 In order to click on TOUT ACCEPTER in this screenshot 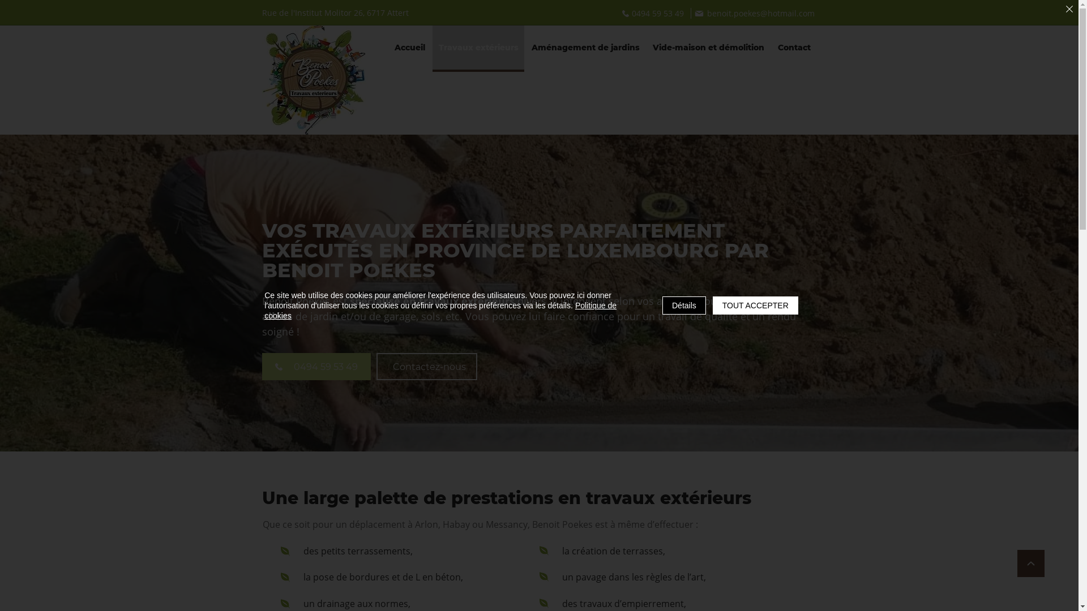, I will do `click(755, 305)`.